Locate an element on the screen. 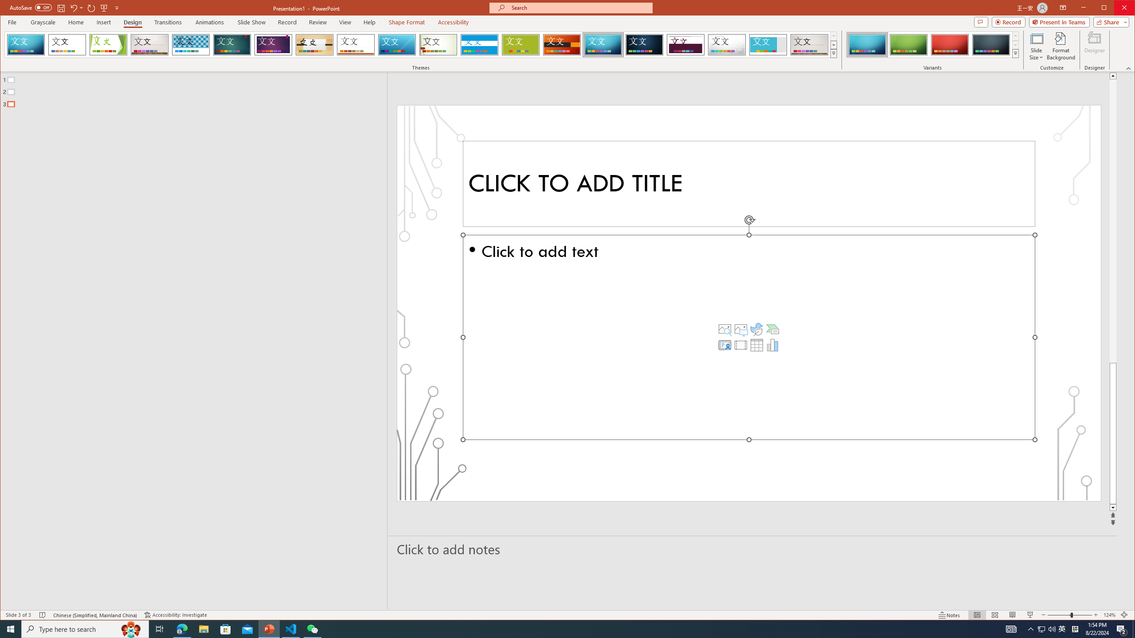 The height and width of the screenshot is (638, 1135). Ion is located at coordinates (232, 45).